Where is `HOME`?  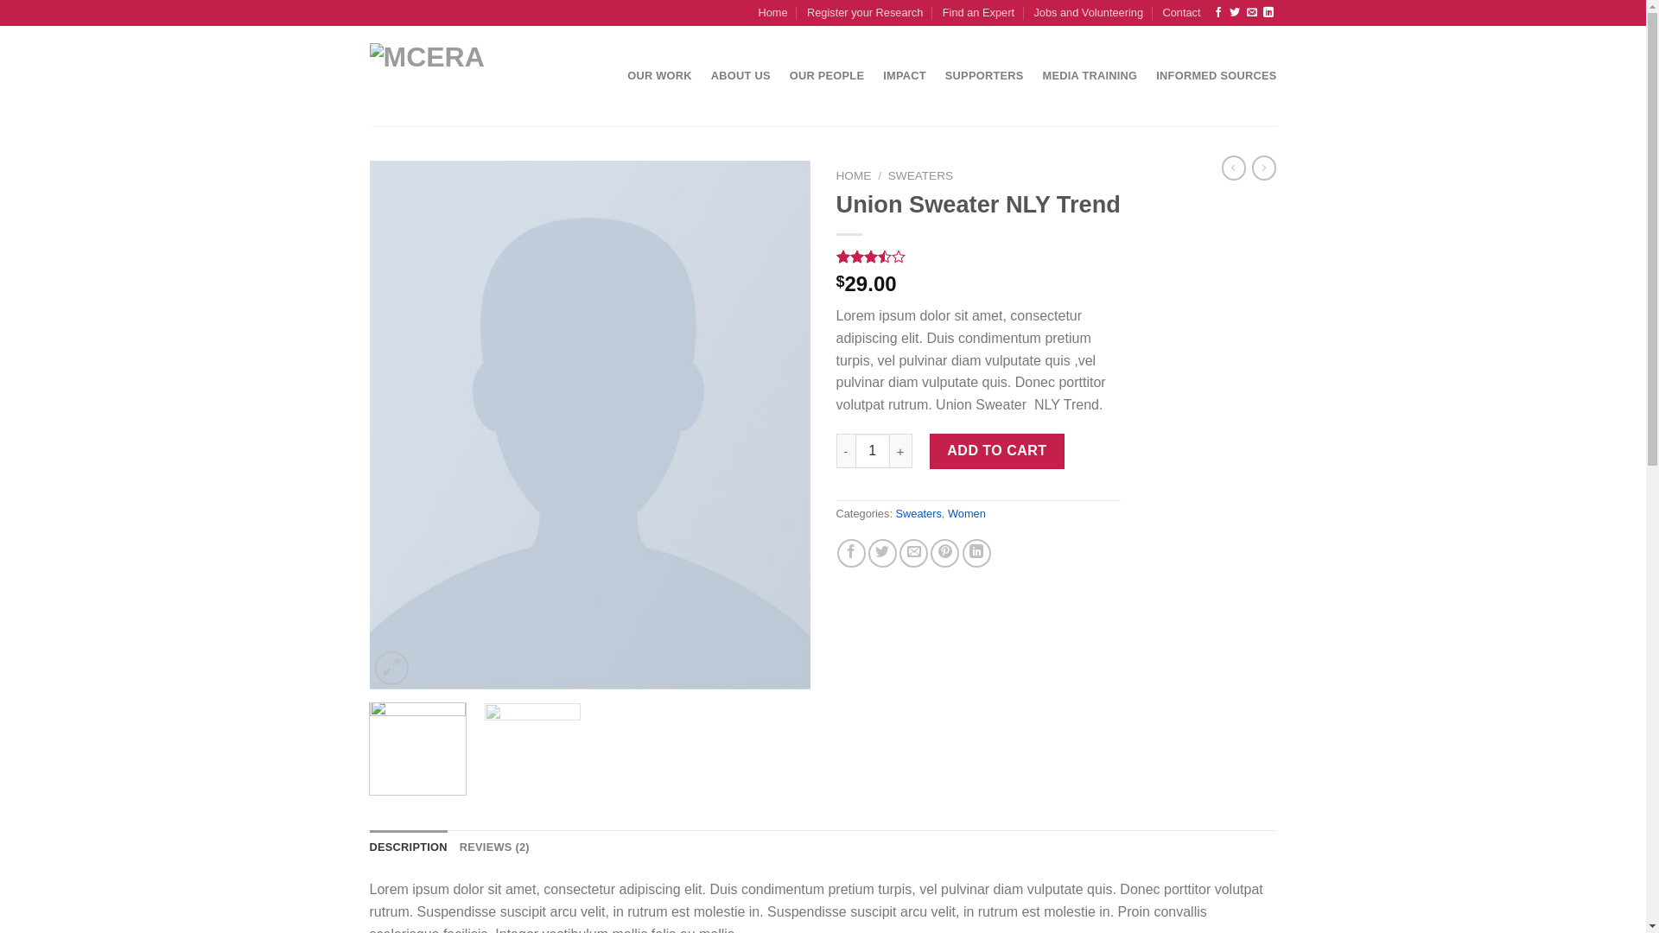
HOME is located at coordinates (854, 176).